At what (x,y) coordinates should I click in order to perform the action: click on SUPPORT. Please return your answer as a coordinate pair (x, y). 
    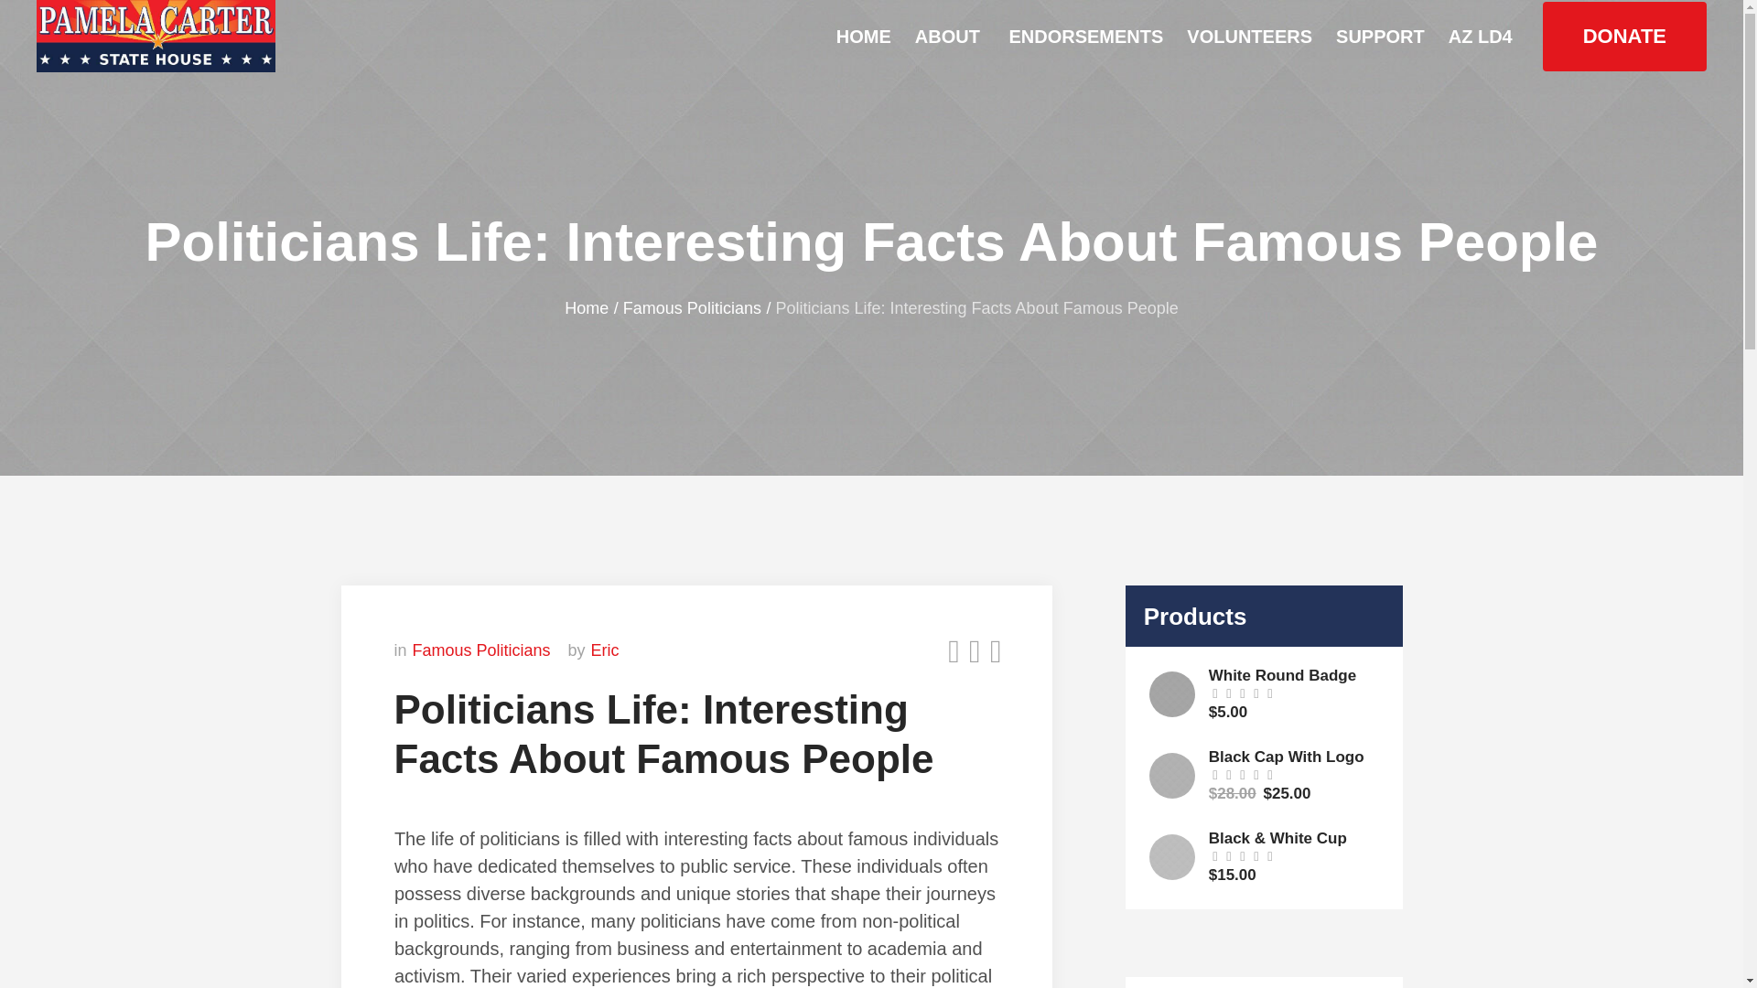
    Looking at the image, I should click on (1380, 37).